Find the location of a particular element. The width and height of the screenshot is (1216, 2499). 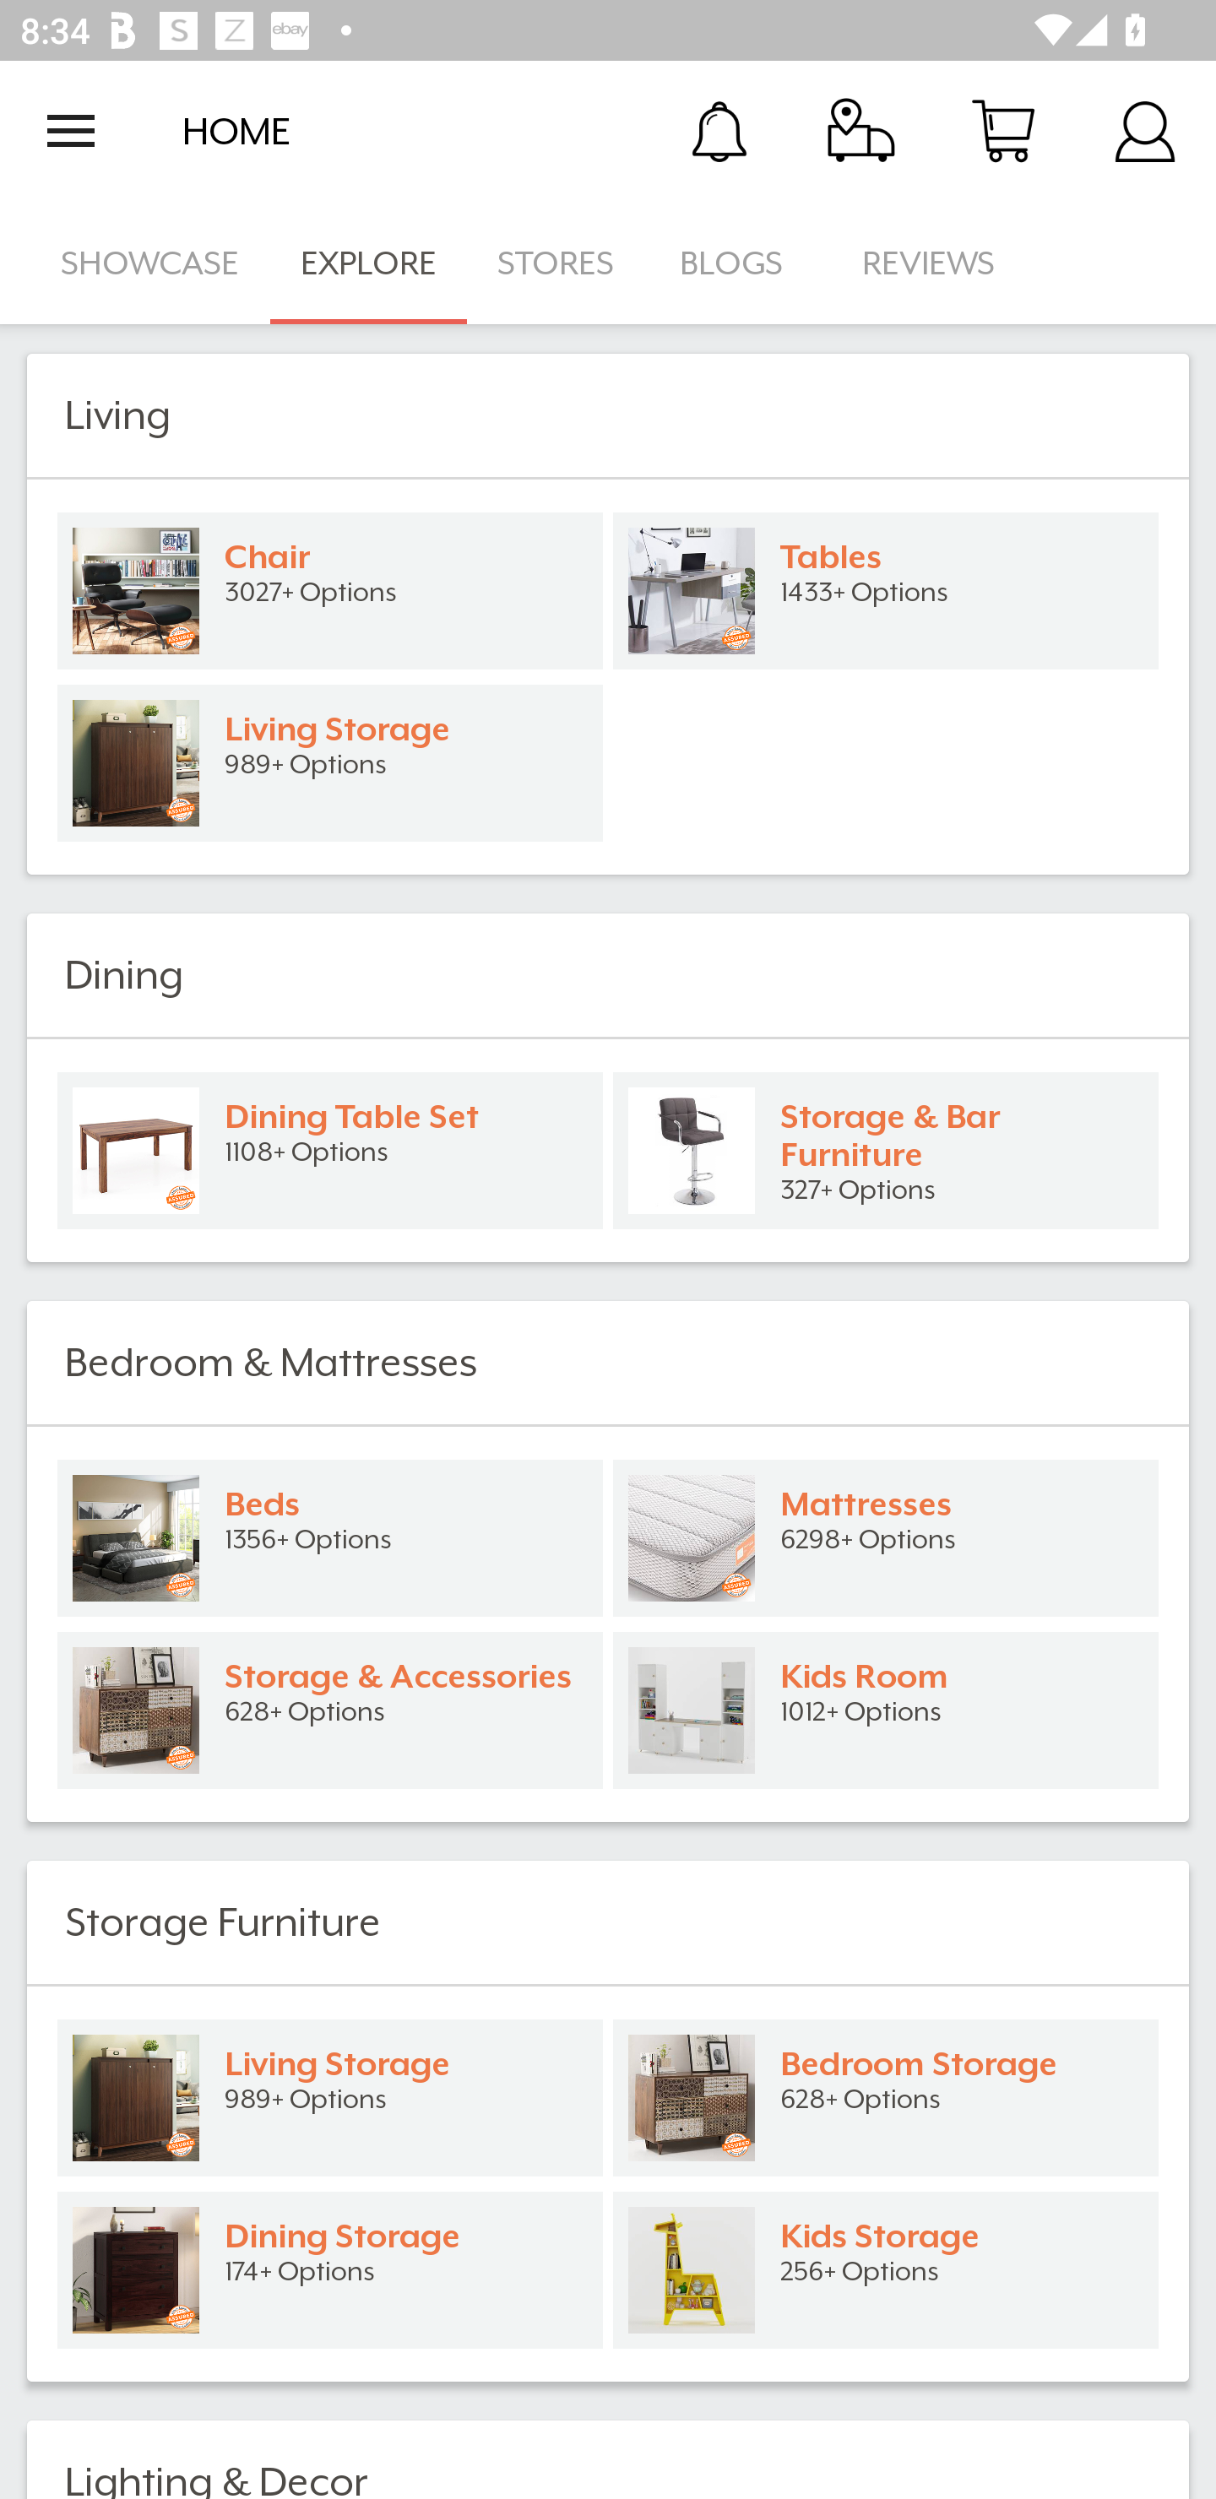

Storage & Bar Furniture 327+ Options is located at coordinates (886, 1150).